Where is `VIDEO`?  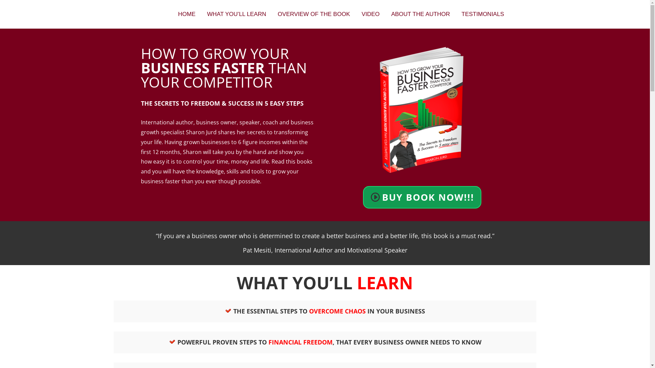 VIDEO is located at coordinates (370, 14).